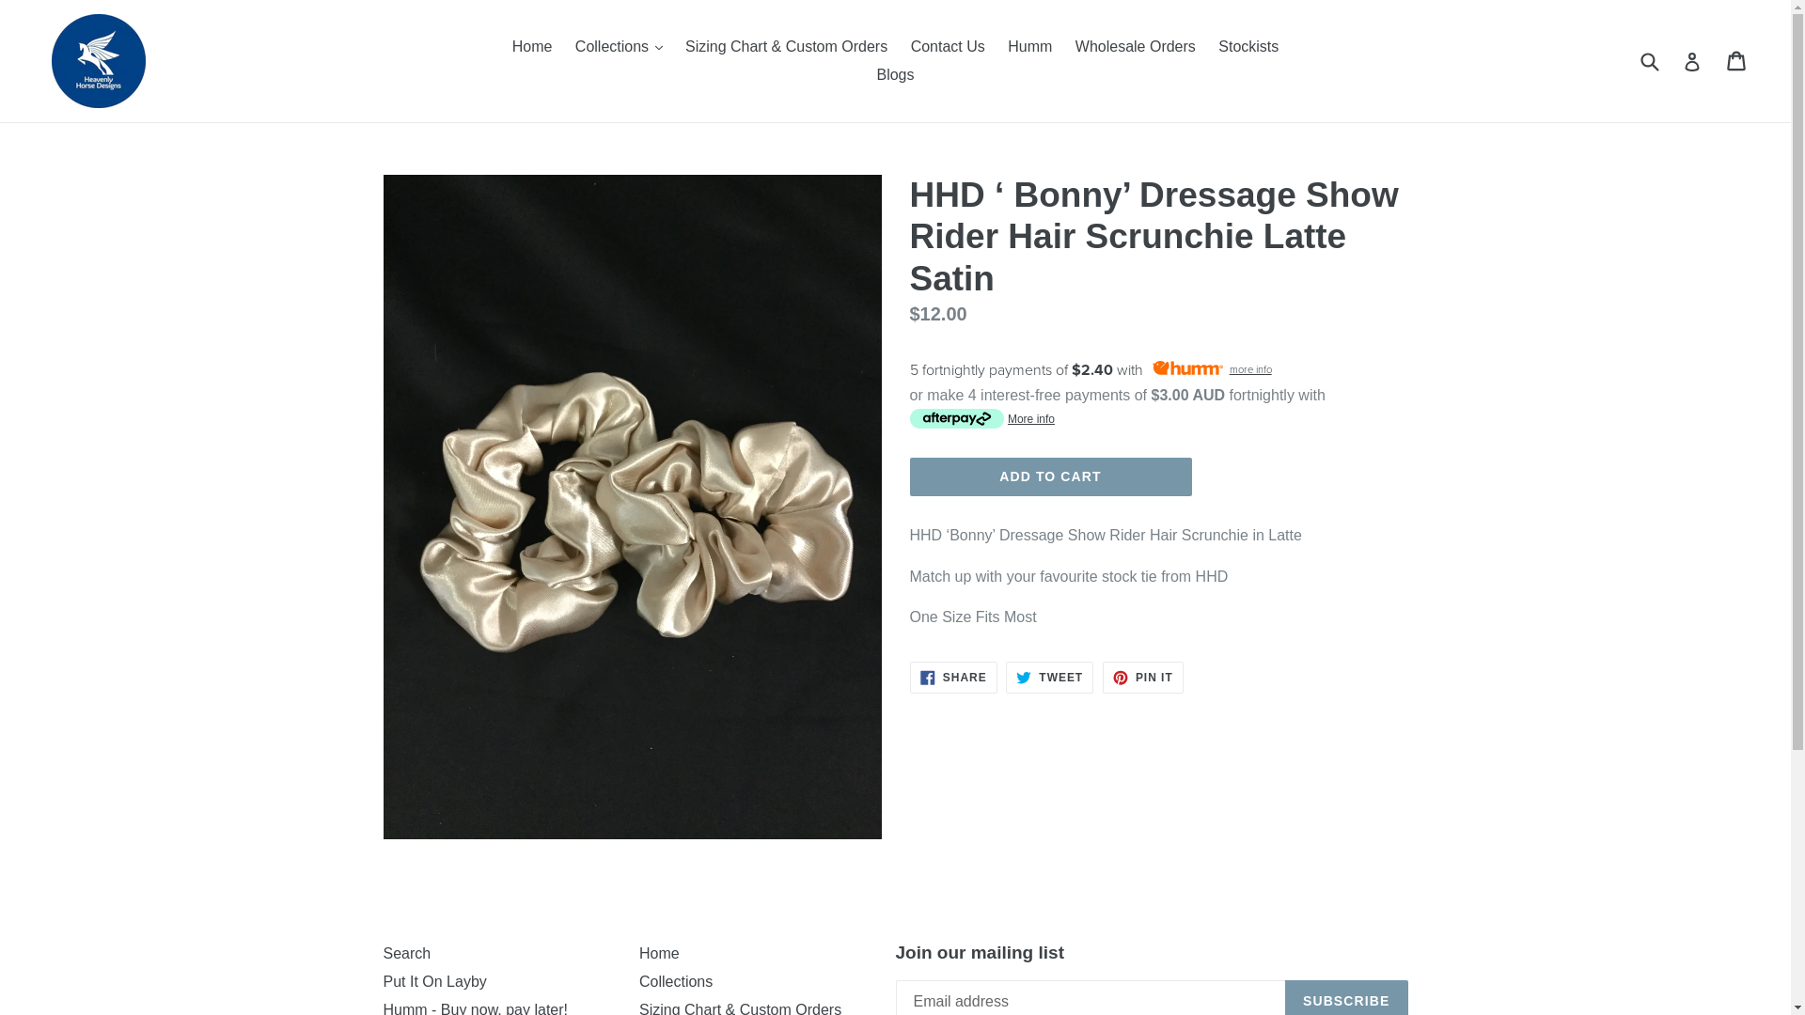 The height and width of the screenshot is (1015, 1805). Describe the element at coordinates (1030, 47) in the screenshot. I see `Humm` at that location.